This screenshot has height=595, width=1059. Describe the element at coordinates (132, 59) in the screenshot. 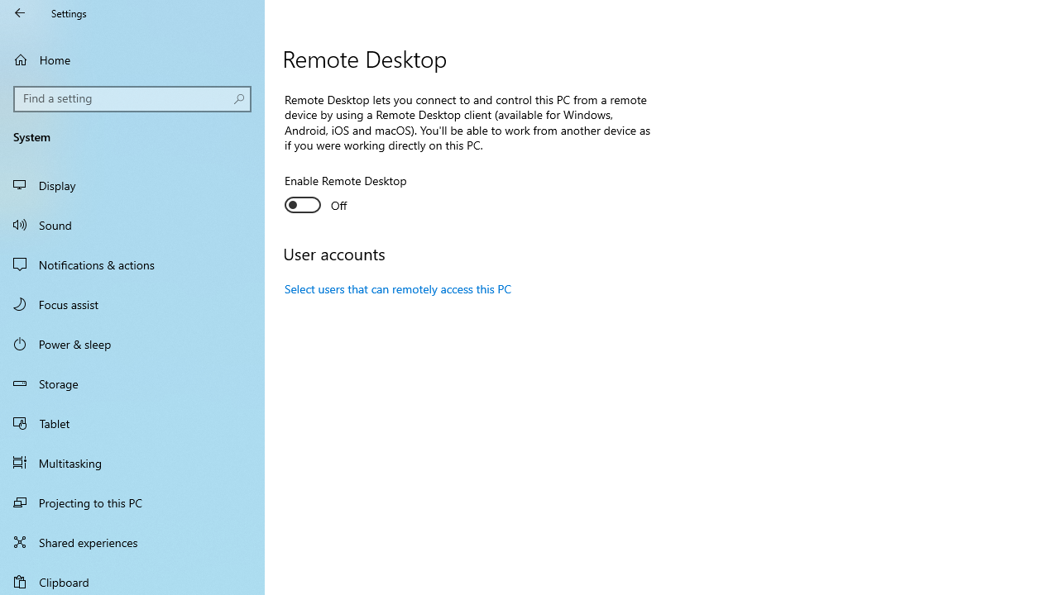

I see `Home` at that location.